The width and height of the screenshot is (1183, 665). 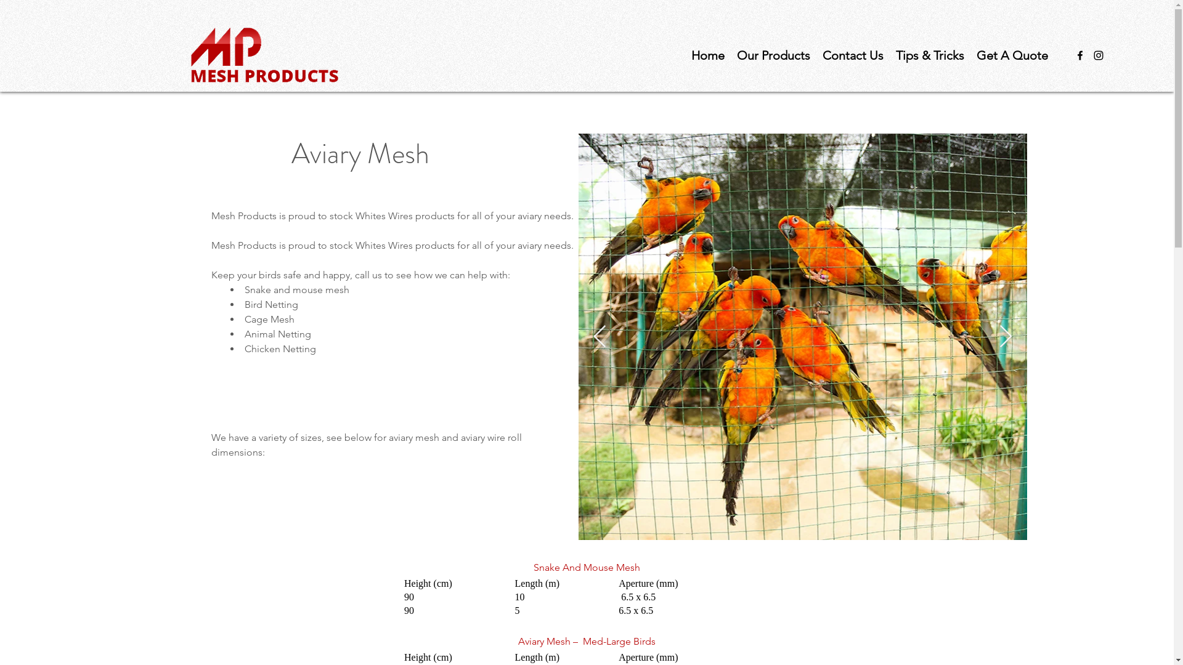 What do you see at coordinates (930, 55) in the screenshot?
I see `Tips & Tricks` at bounding box center [930, 55].